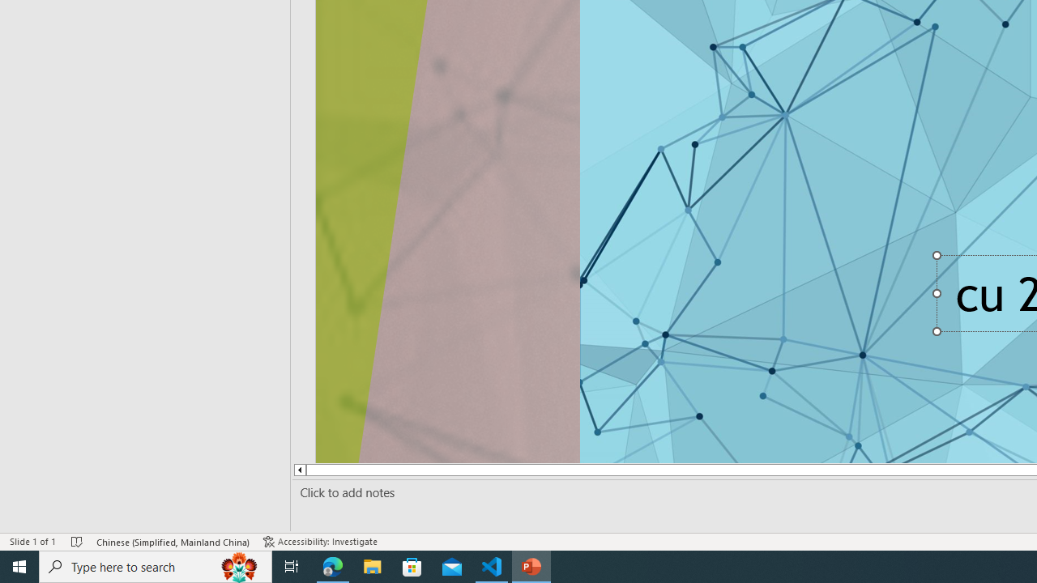 Image resolution: width=1037 pixels, height=583 pixels. What do you see at coordinates (322, 541) in the screenshot?
I see `Accessibility Checker Accessibility: Investigate` at bounding box center [322, 541].